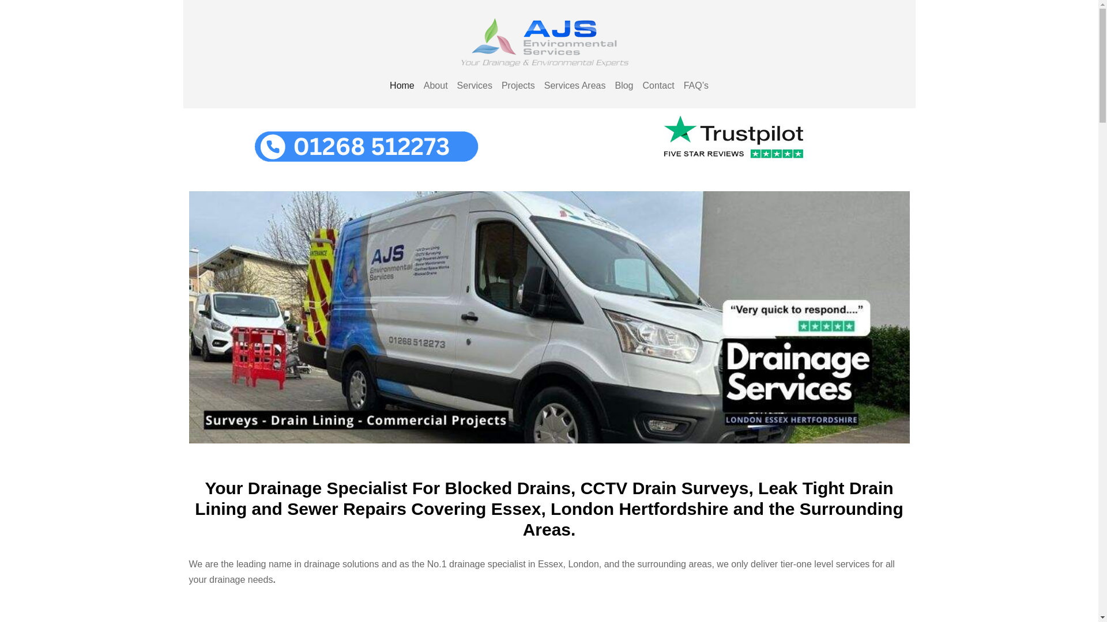  I want to click on Services, so click(475, 85).